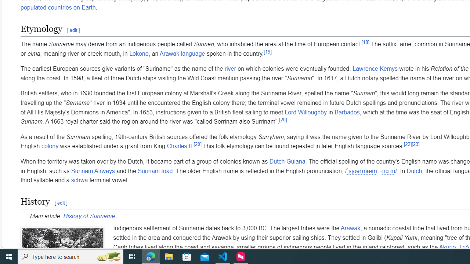 This screenshot has width=470, height=264. I want to click on Lokono, so click(139, 53).